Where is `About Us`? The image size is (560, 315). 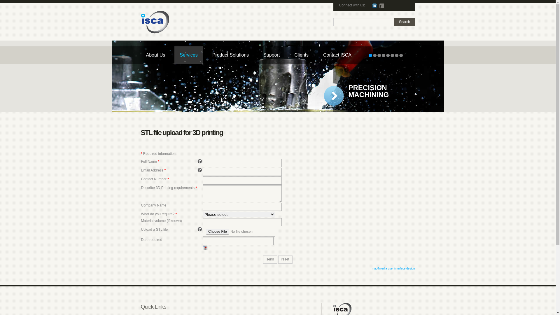
About Us is located at coordinates (155, 55).